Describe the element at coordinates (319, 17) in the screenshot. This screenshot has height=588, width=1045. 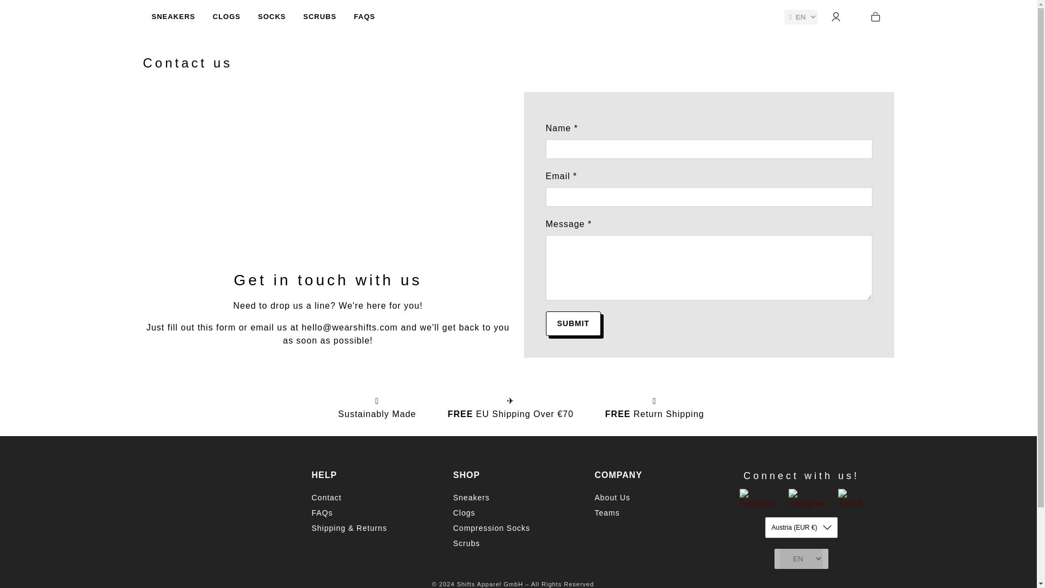
I see `SCRUBS` at that location.